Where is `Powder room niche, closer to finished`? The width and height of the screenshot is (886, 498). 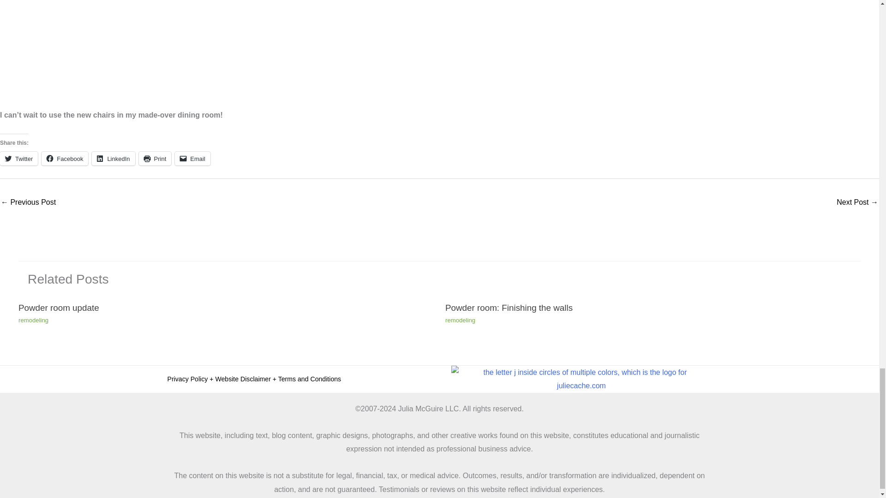
Powder room niche, closer to finished is located at coordinates (28, 203).